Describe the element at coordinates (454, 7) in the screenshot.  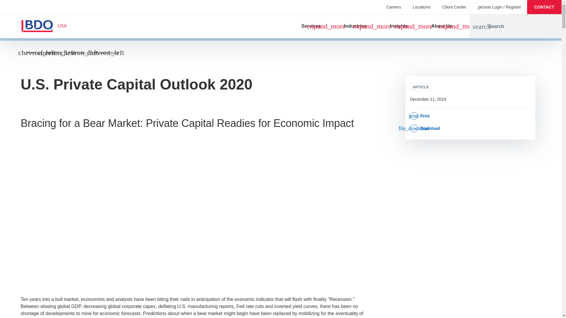
I see `Client Center` at that location.